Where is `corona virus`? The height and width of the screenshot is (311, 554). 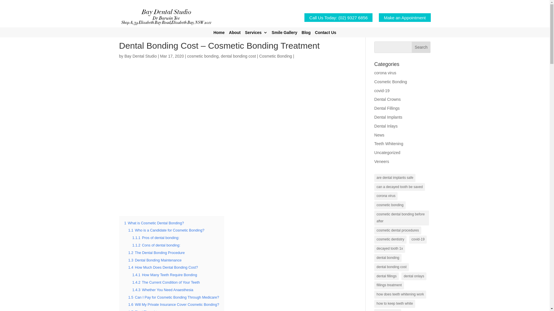
corona virus is located at coordinates (386, 196).